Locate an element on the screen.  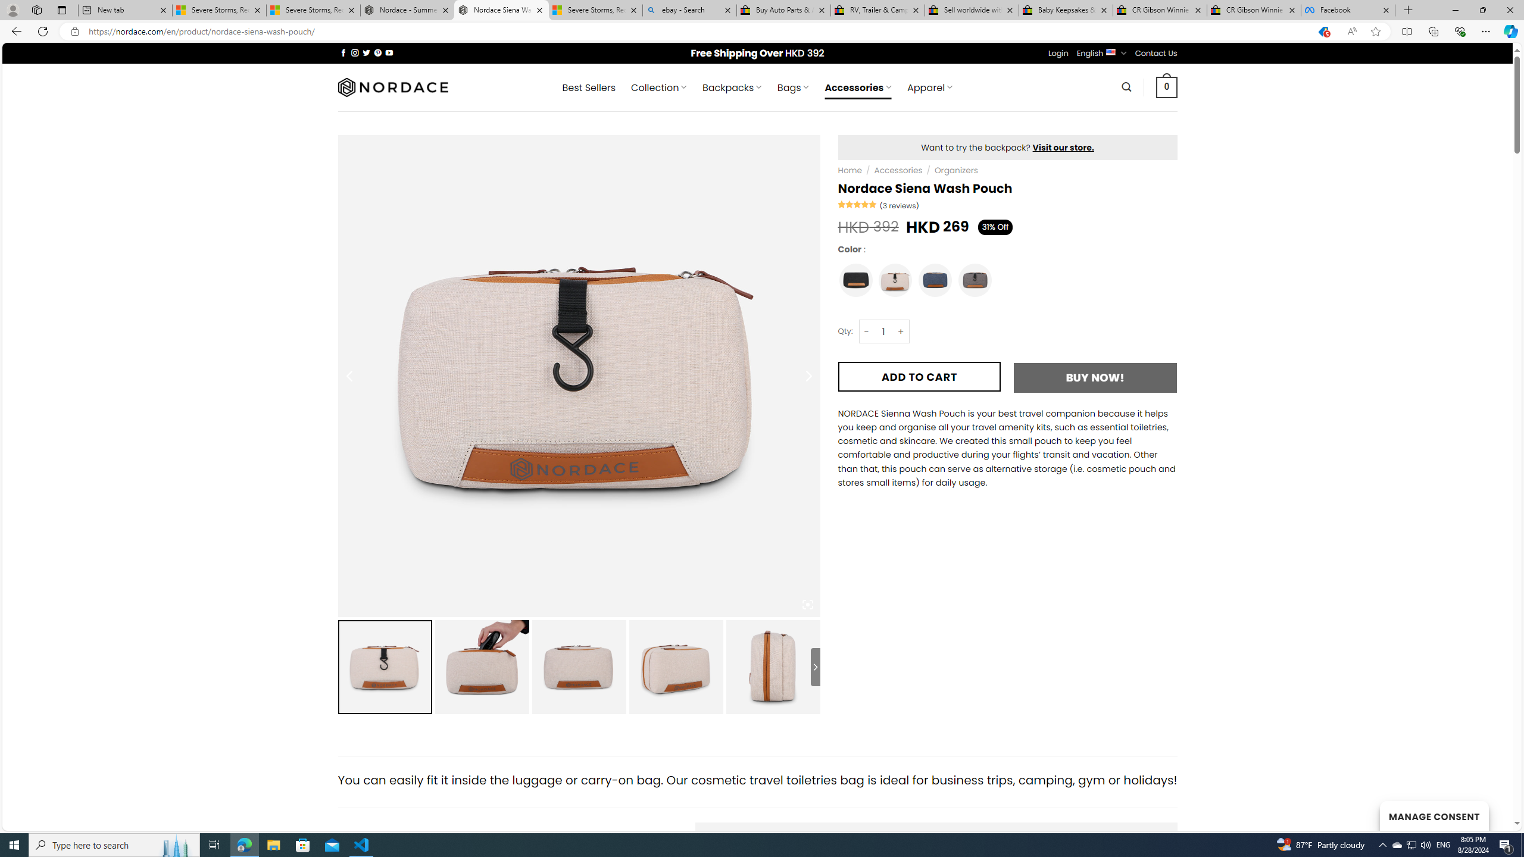
Follow on Pinterest is located at coordinates (377, 52).